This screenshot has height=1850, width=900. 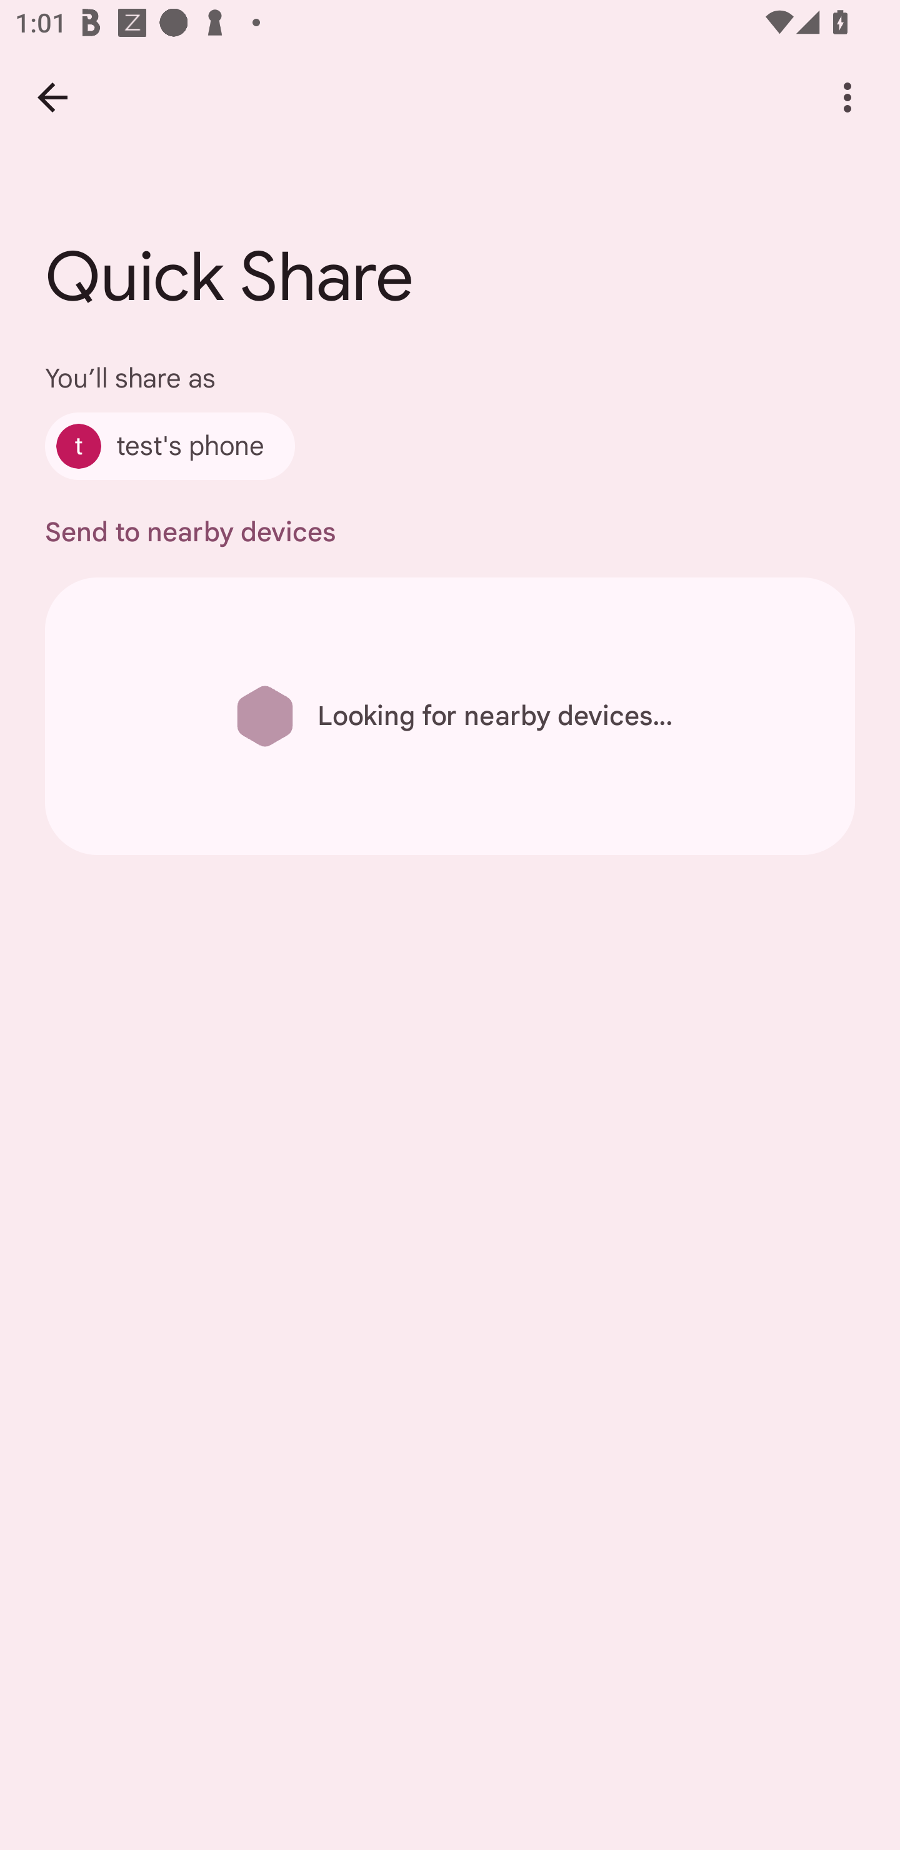 I want to click on test's phone, so click(x=170, y=446).